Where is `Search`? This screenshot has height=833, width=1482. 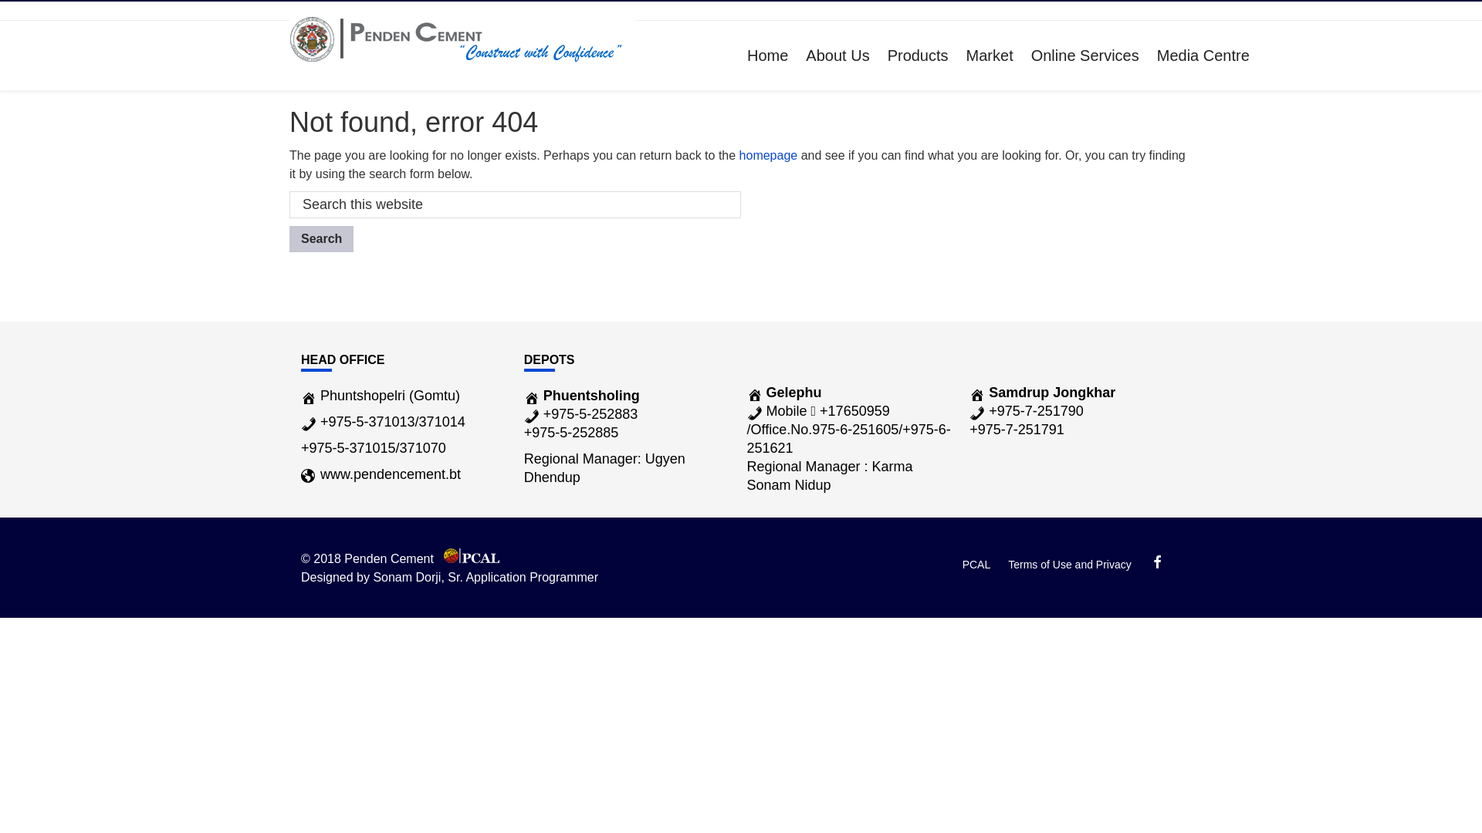 Search is located at coordinates (321, 239).